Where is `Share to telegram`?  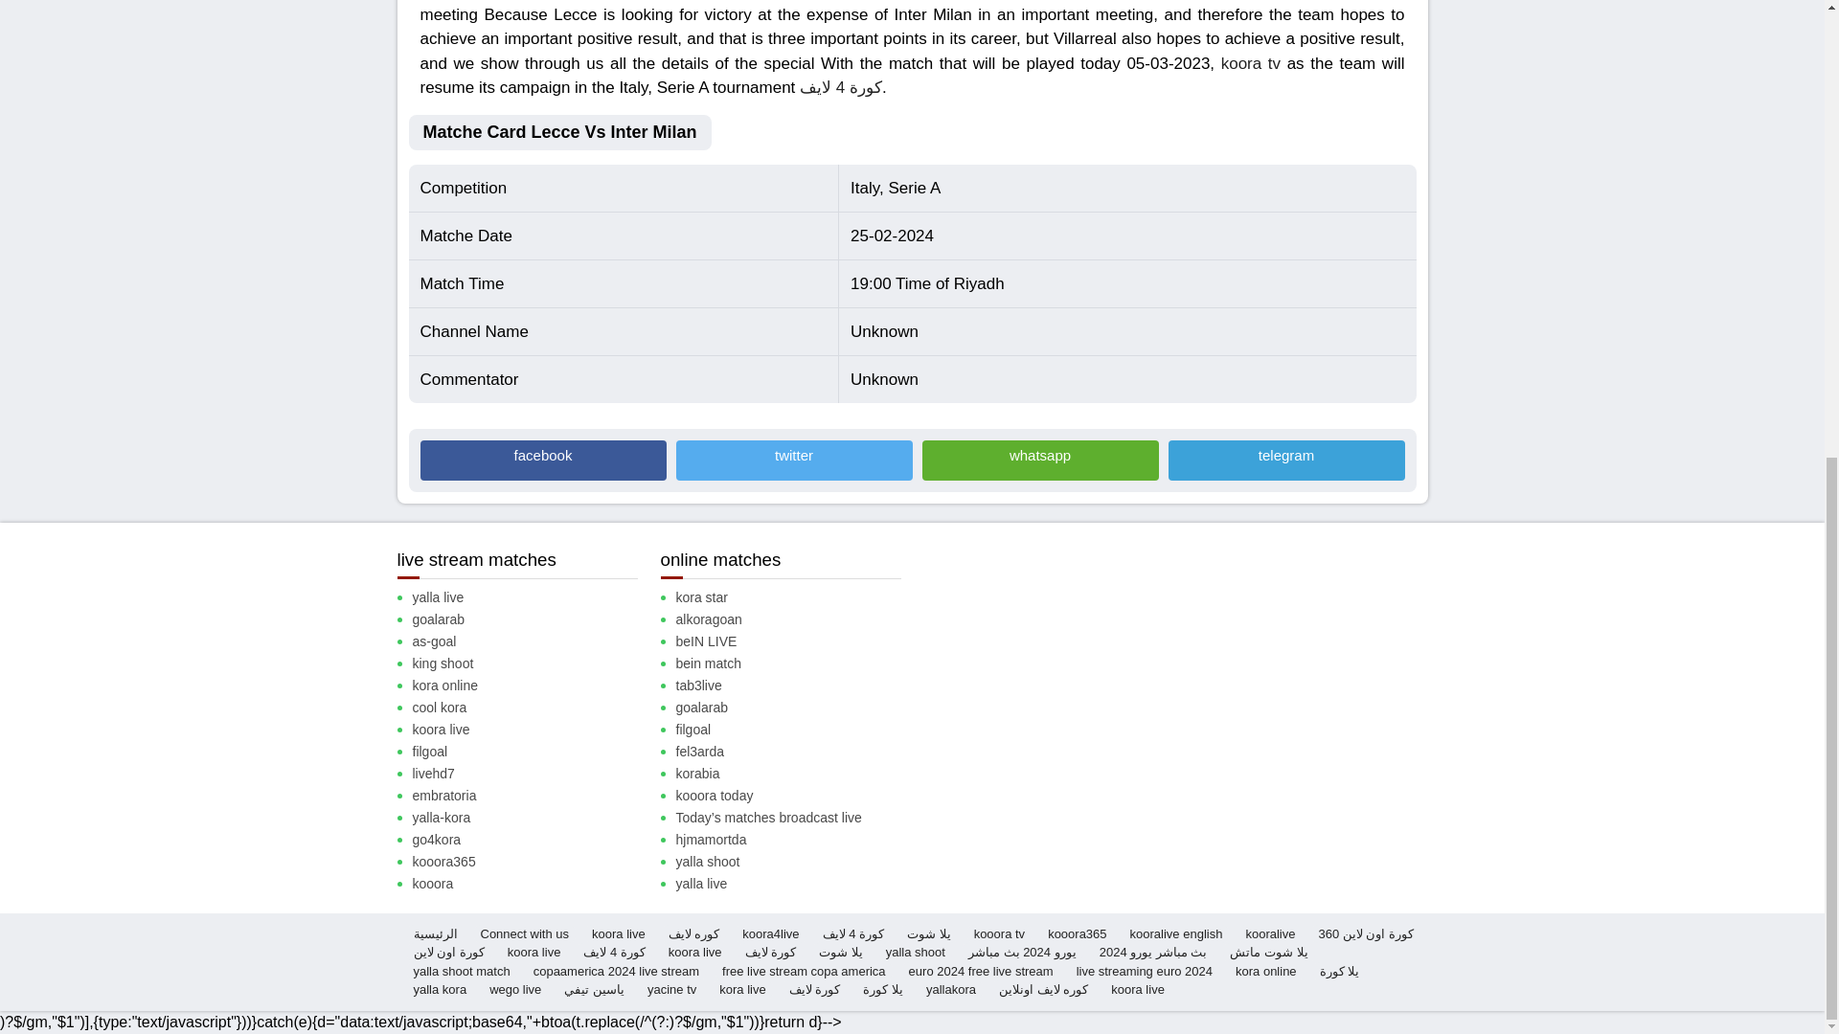
Share to telegram is located at coordinates (1285, 460).